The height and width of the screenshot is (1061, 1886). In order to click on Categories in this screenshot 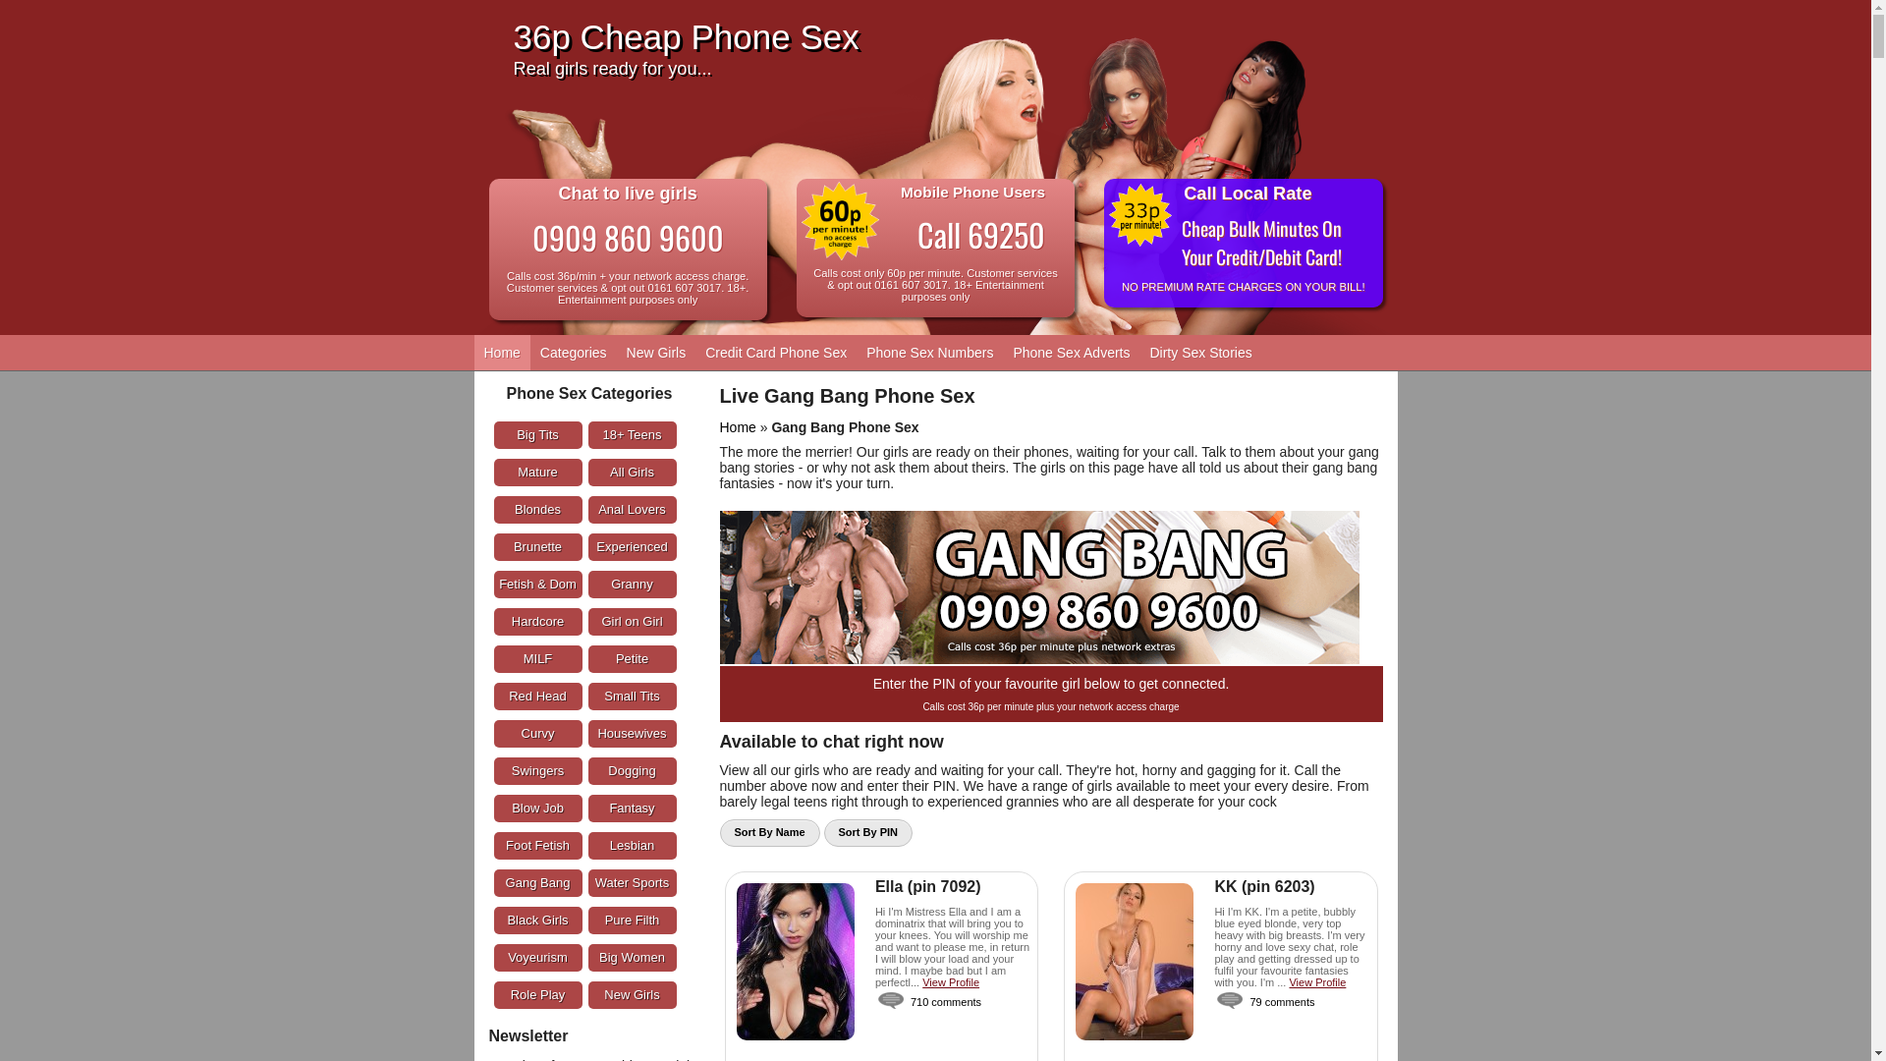, I will do `click(574, 353)`.